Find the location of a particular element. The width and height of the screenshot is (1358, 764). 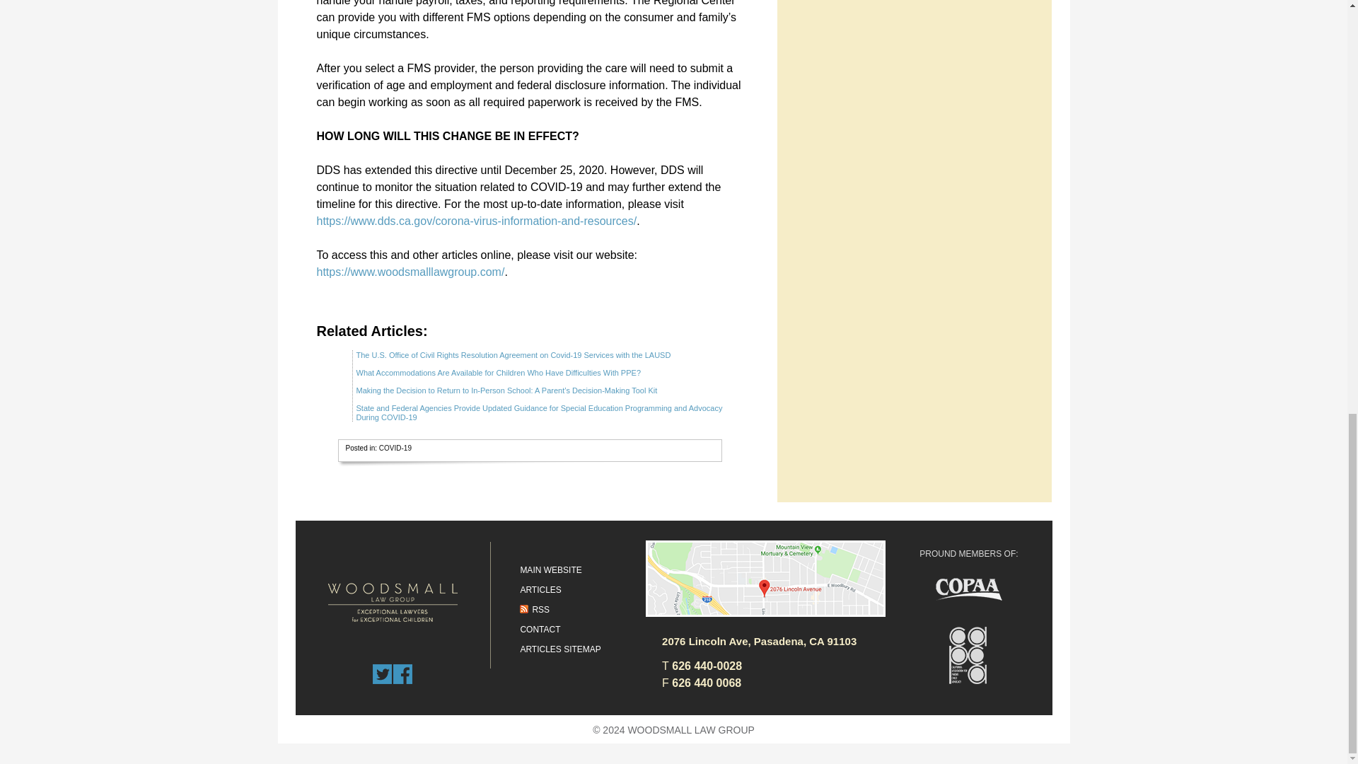

CONTACT is located at coordinates (540, 630).